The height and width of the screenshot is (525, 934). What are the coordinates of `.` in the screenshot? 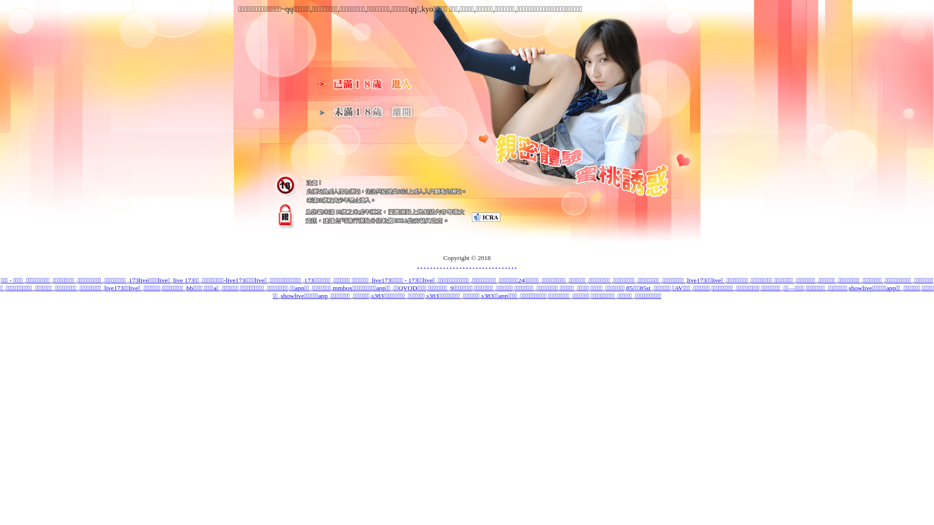 It's located at (483, 265).